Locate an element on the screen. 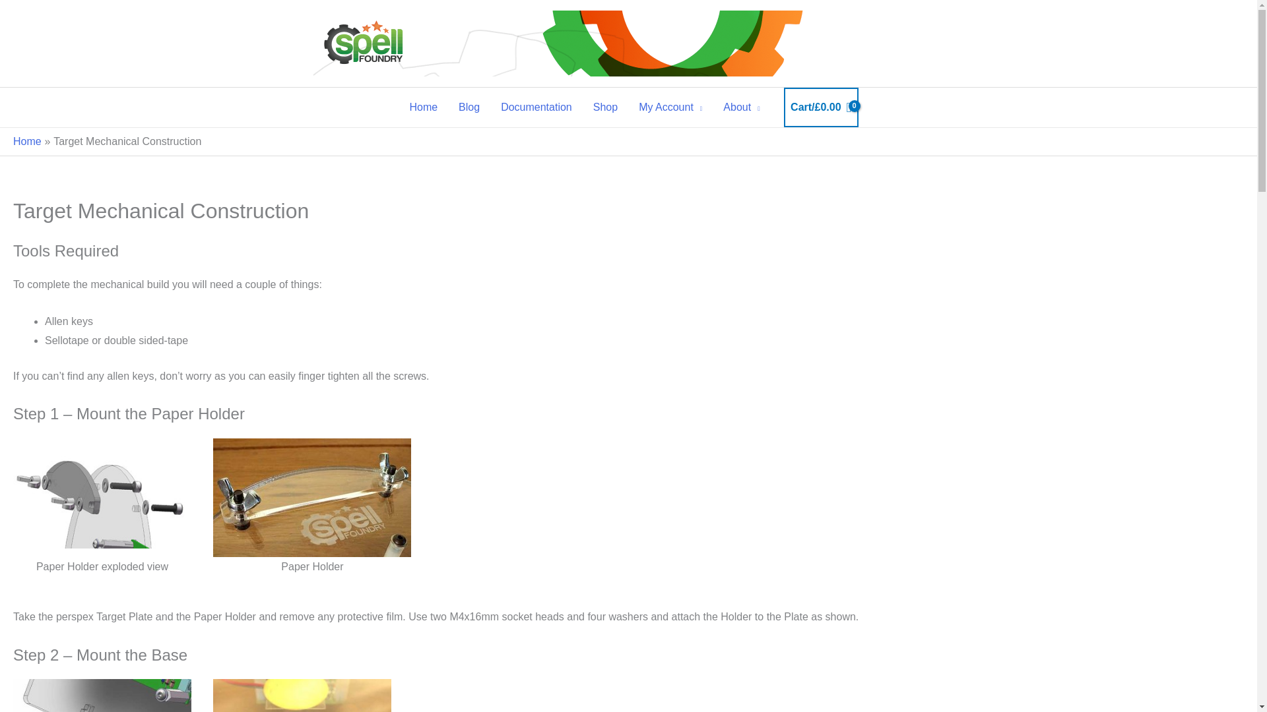 Image resolution: width=1267 pixels, height=712 pixels. Home is located at coordinates (424, 107).